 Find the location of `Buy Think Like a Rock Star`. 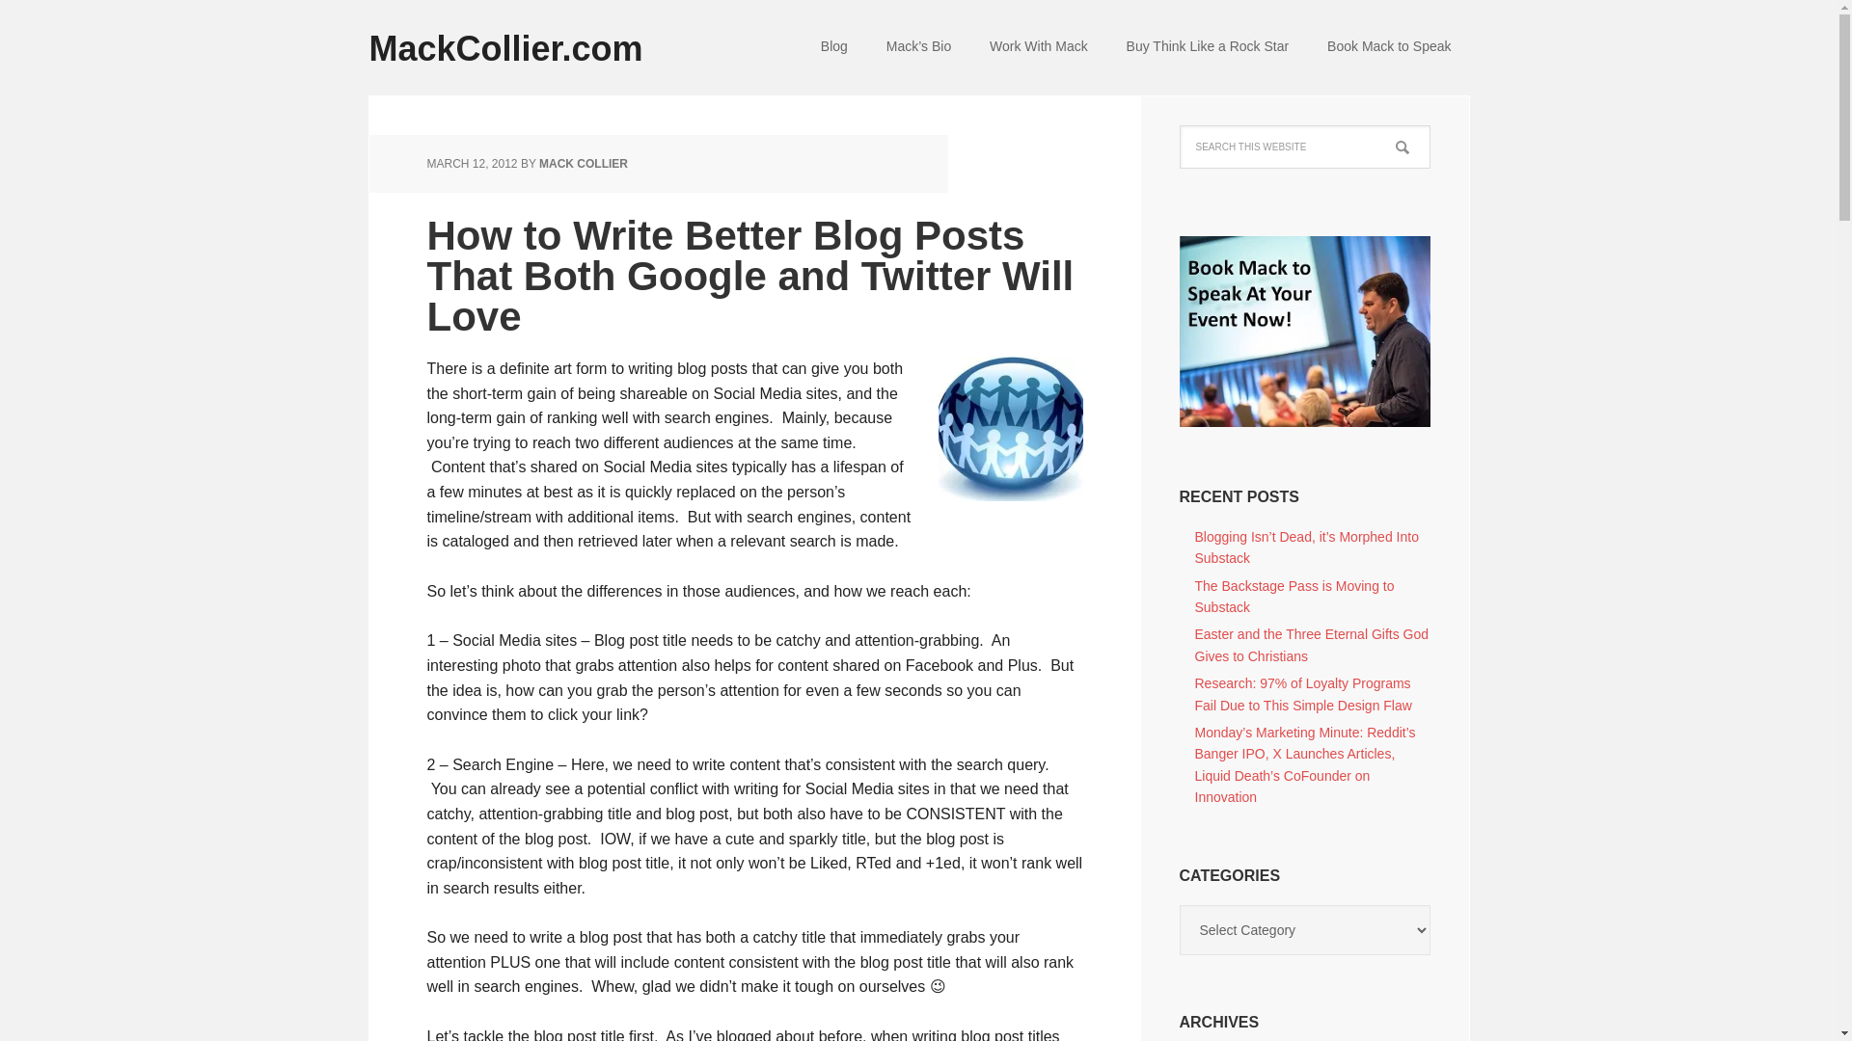

Buy Think Like a Rock Star is located at coordinates (1208, 48).